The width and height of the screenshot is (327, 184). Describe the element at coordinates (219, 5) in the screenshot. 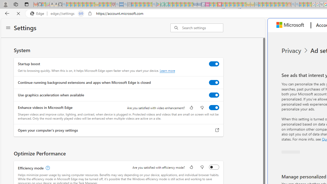

I see `Latest Politics News & Archive | Newsweek.com - Sleeping` at that location.